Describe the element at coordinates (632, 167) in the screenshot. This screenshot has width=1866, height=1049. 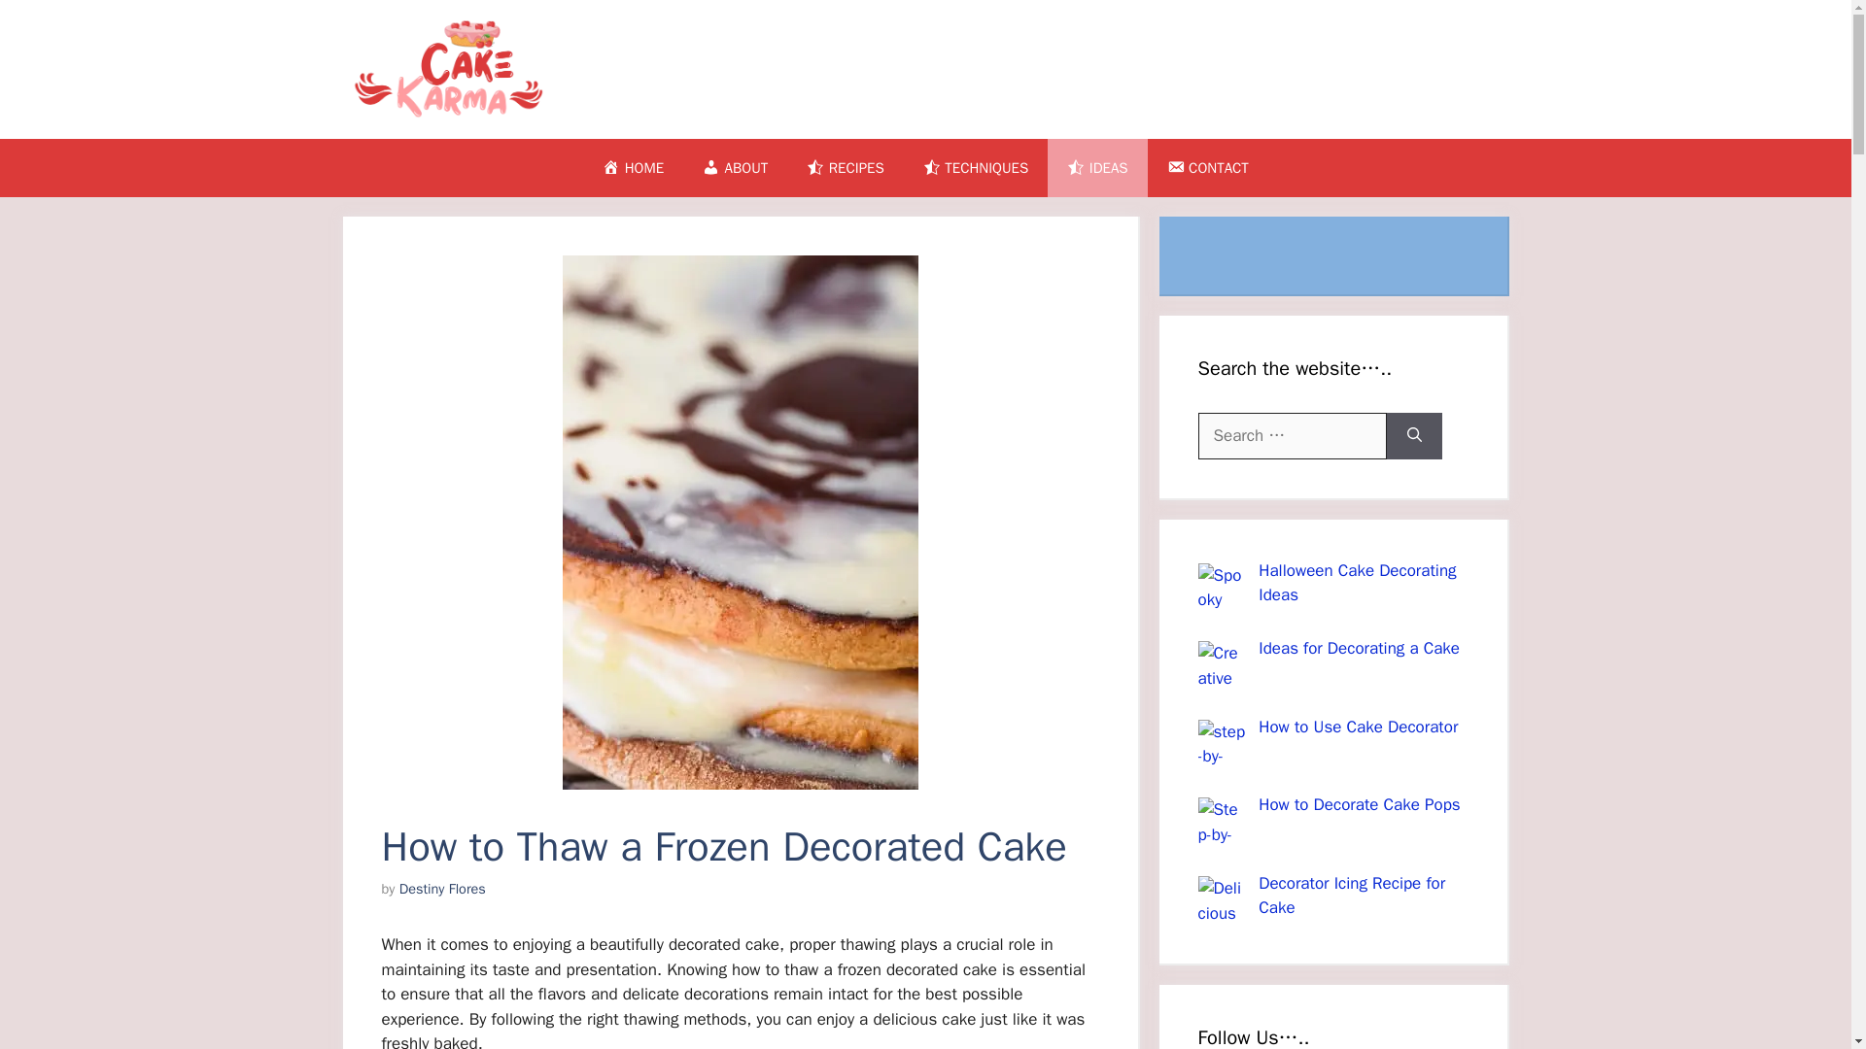
I see `HOME` at that location.